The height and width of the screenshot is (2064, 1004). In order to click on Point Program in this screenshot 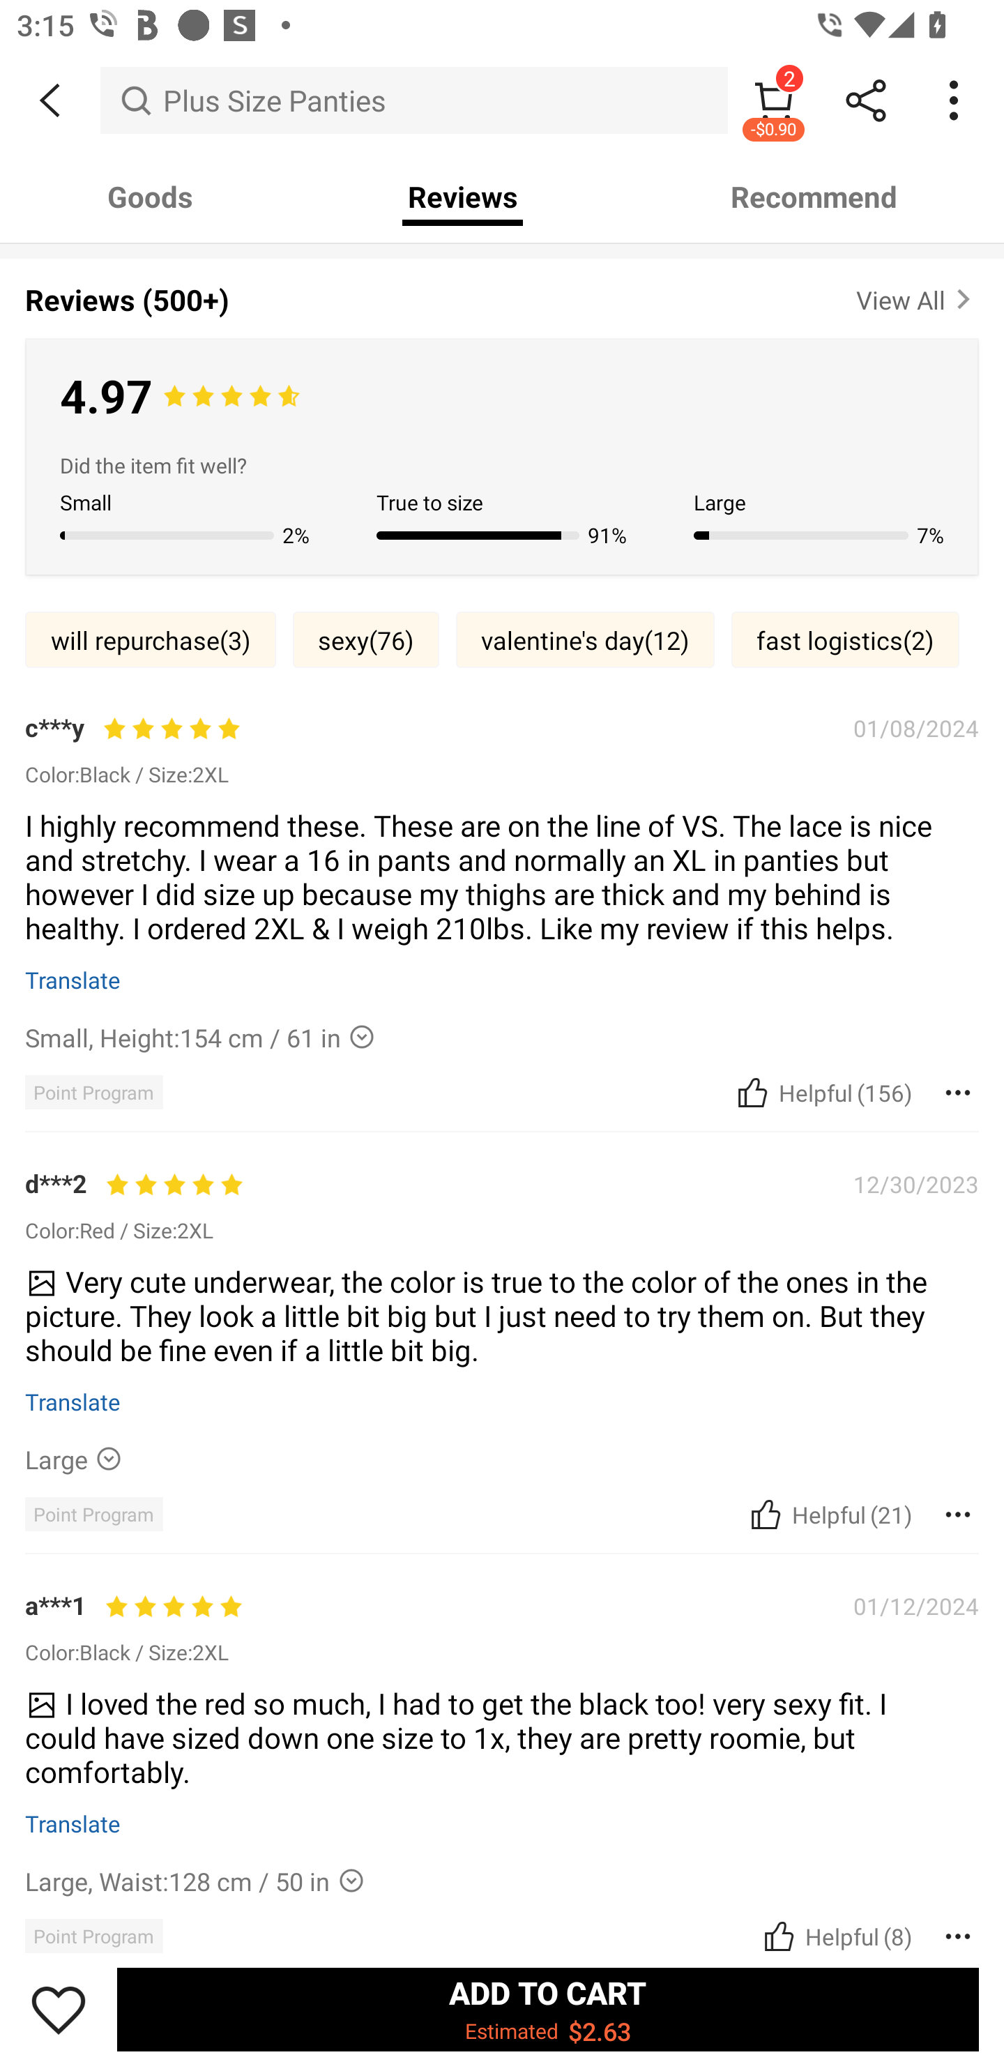, I will do `click(93, 1936)`.